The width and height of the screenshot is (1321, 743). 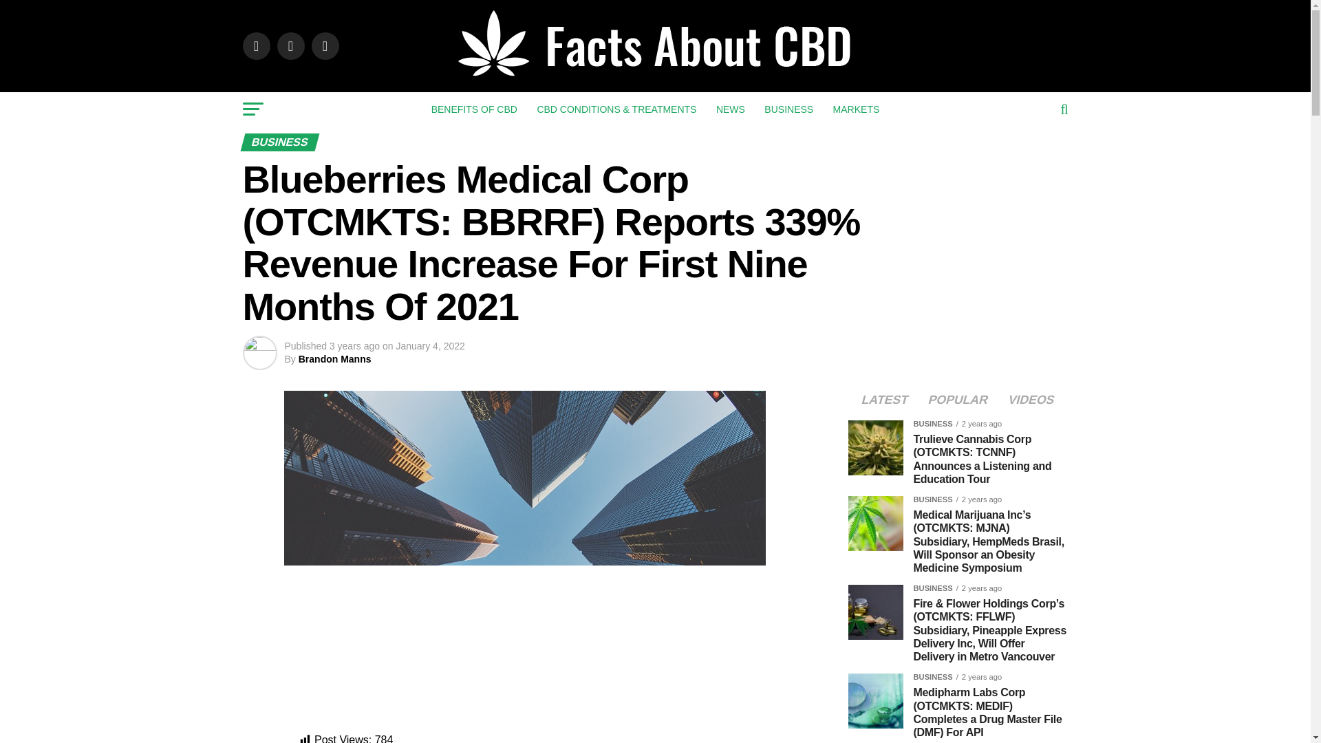 What do you see at coordinates (788, 109) in the screenshot?
I see `BUSINESS` at bounding box center [788, 109].